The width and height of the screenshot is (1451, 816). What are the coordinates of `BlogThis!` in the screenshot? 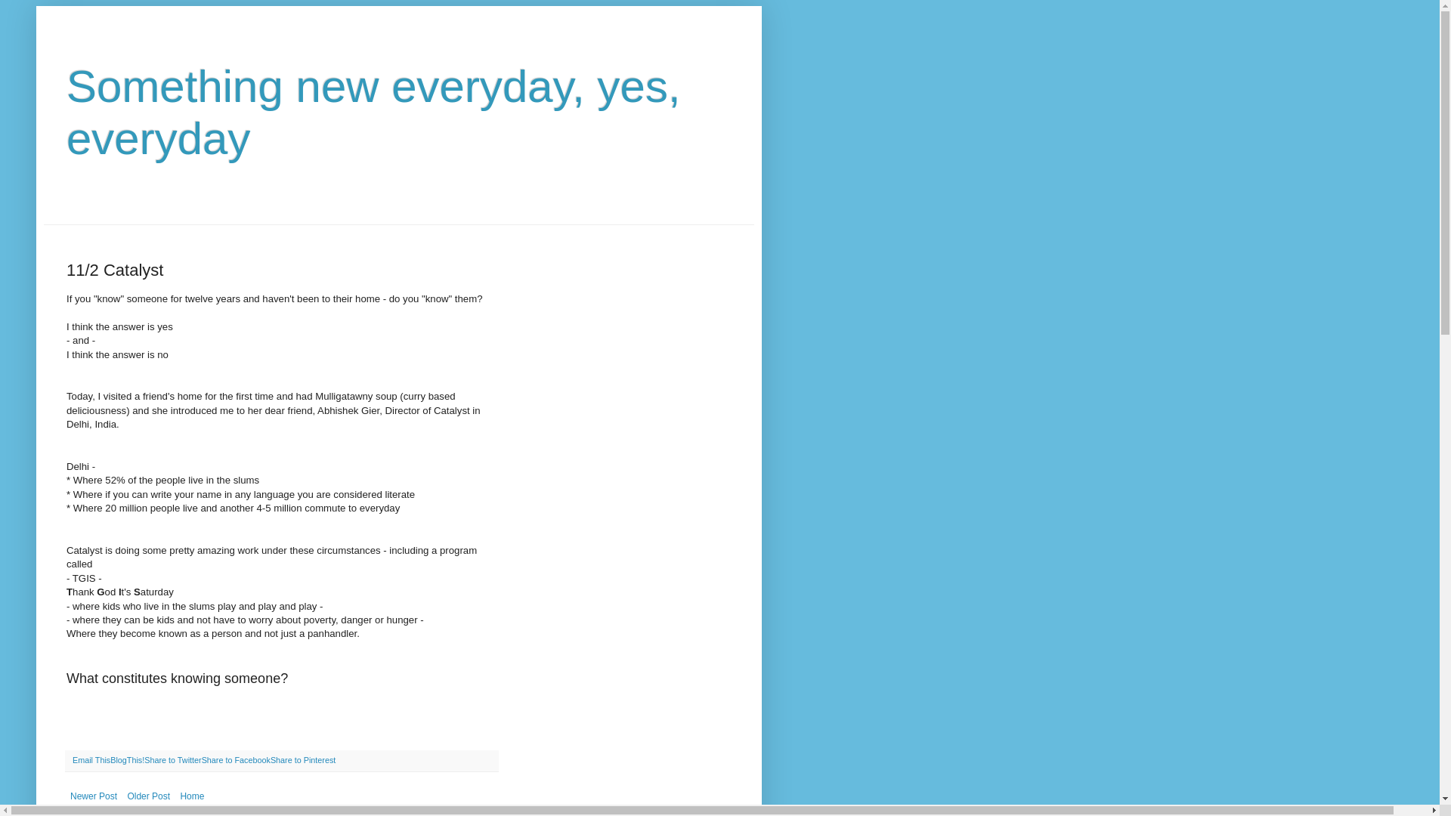 It's located at (127, 760).